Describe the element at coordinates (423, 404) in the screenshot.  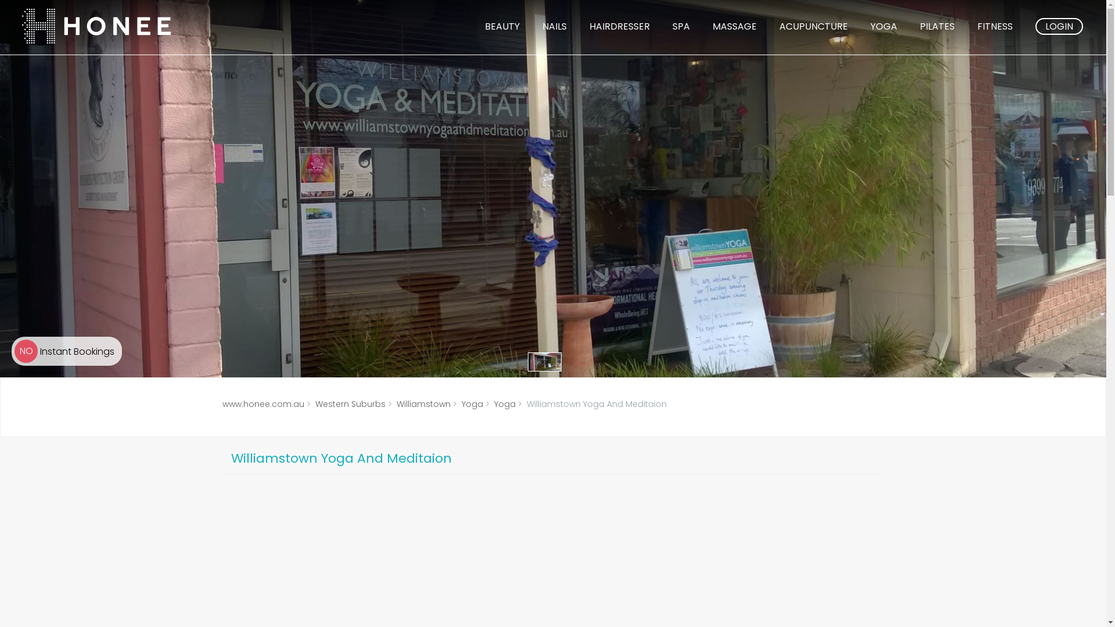
I see `Williamstown` at that location.